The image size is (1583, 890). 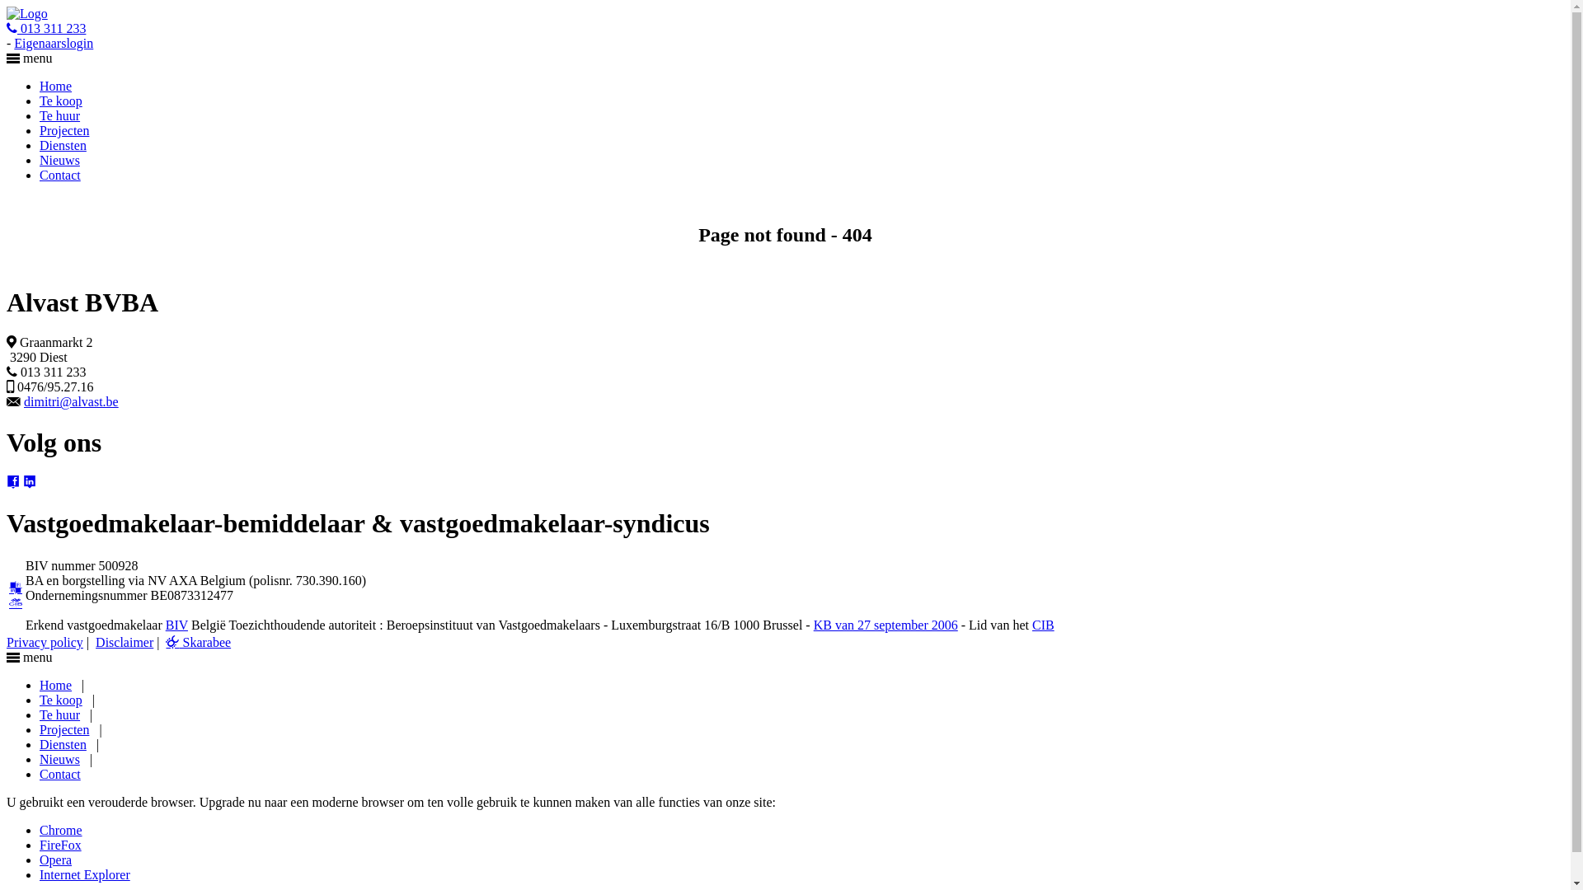 What do you see at coordinates (59, 715) in the screenshot?
I see `Te huur` at bounding box center [59, 715].